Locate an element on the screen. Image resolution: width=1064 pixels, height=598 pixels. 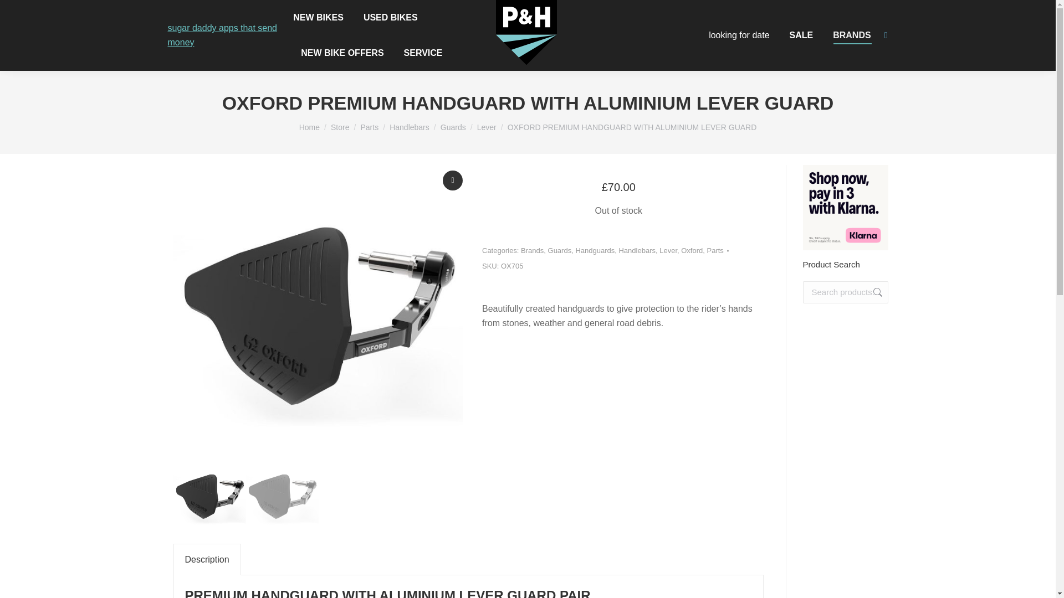
Home is located at coordinates (309, 127).